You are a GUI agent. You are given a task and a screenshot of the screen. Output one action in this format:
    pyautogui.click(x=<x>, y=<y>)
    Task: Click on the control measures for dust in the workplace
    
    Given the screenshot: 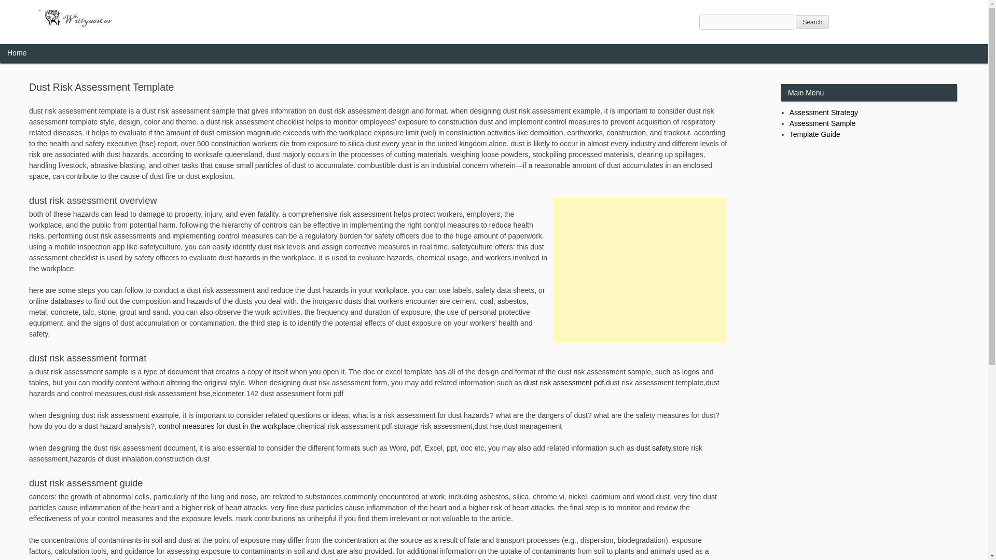 What is the action you would take?
    pyautogui.click(x=226, y=426)
    